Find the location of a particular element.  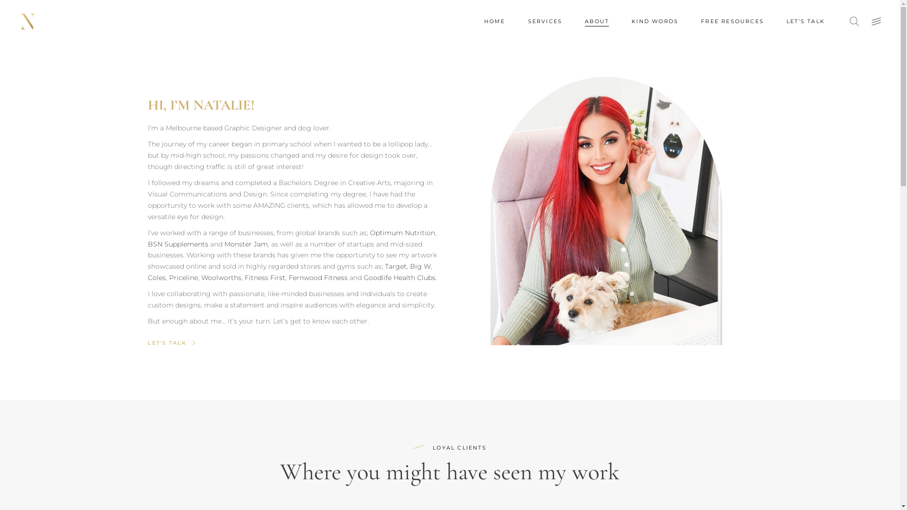

KIND WORDS is located at coordinates (655, 21).